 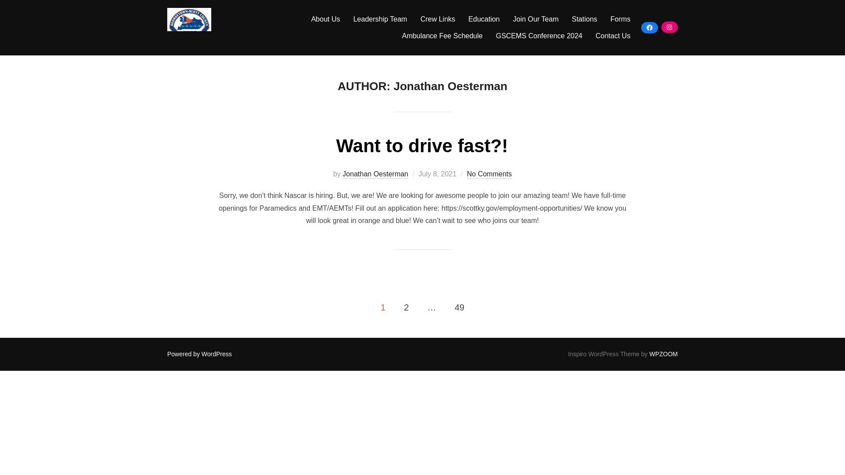 I want to click on 49, so click(x=459, y=307).